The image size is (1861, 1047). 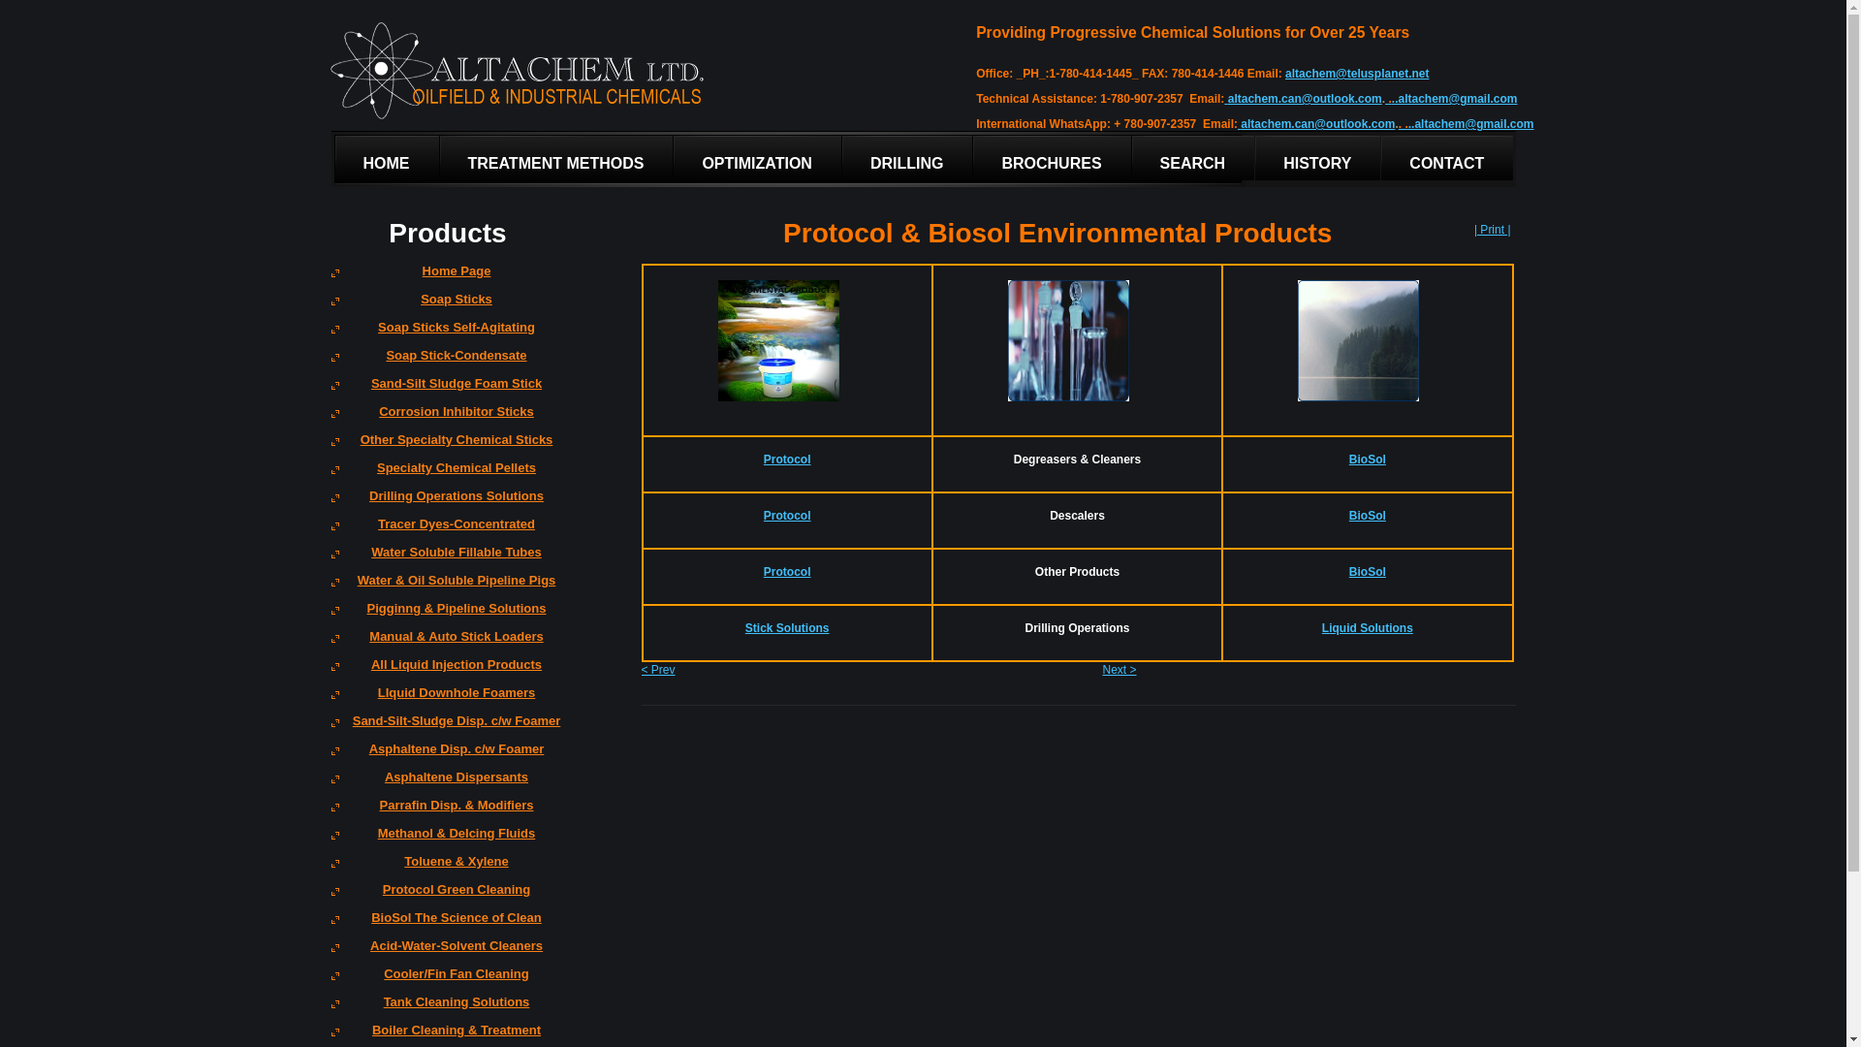 What do you see at coordinates (556, 159) in the screenshot?
I see `TREATMENT METHODS` at bounding box center [556, 159].